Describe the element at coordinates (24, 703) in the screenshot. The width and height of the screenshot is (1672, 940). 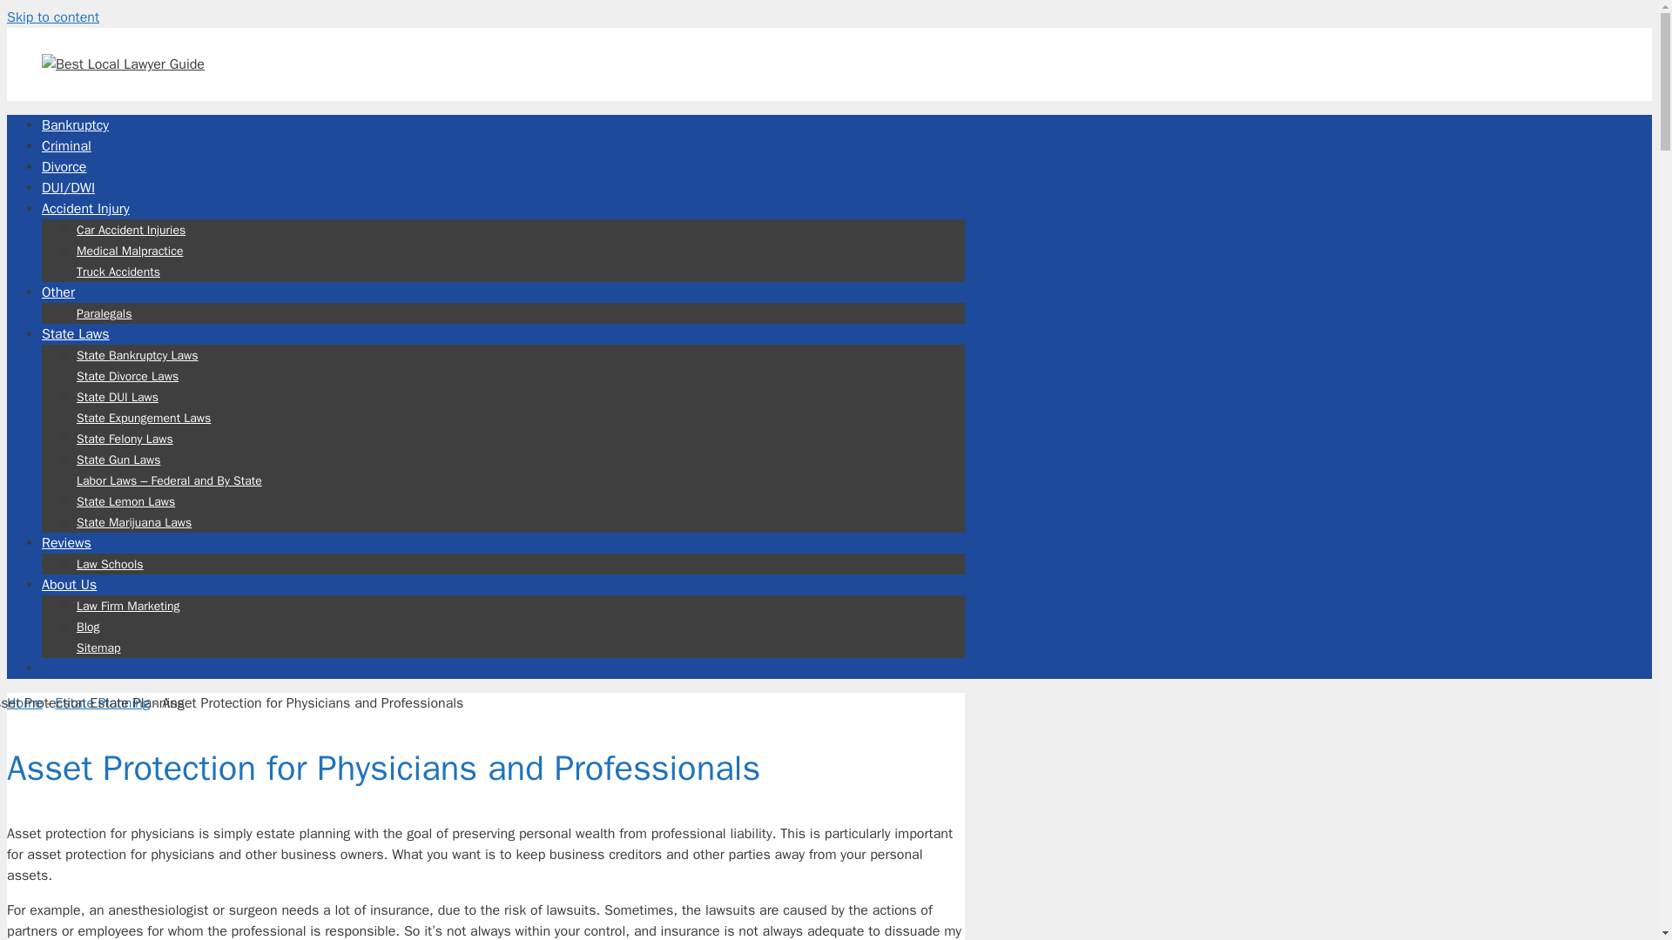
I see `Home` at that location.